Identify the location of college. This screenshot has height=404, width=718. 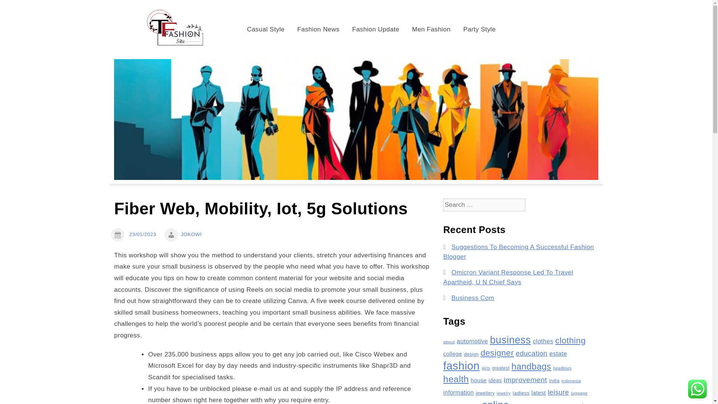
(452, 353).